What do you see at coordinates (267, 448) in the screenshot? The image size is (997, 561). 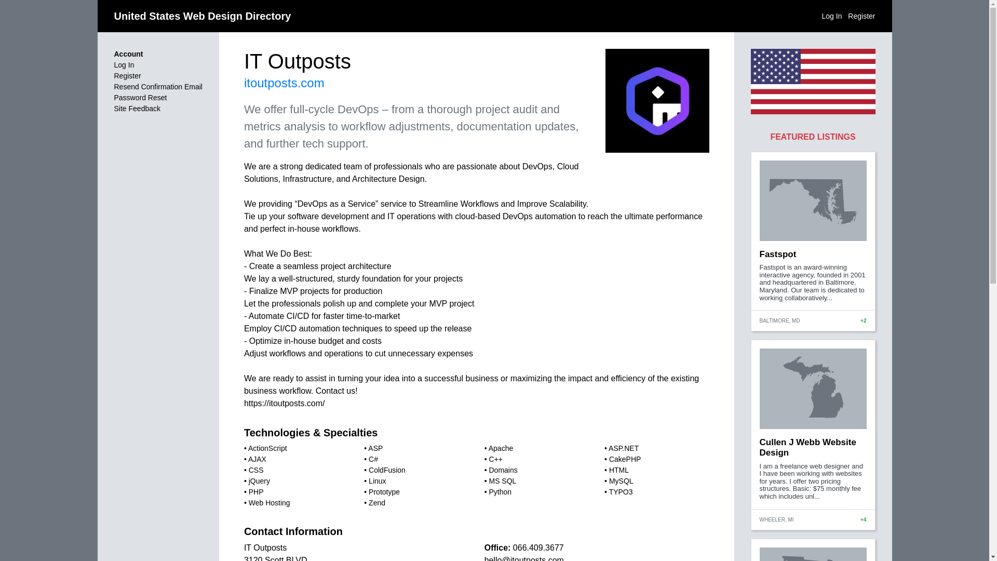 I see `ActionScript` at bounding box center [267, 448].